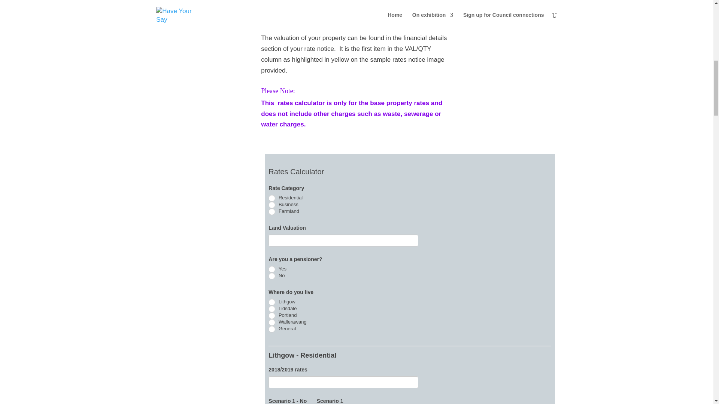  I want to click on Farmland, so click(272, 212).